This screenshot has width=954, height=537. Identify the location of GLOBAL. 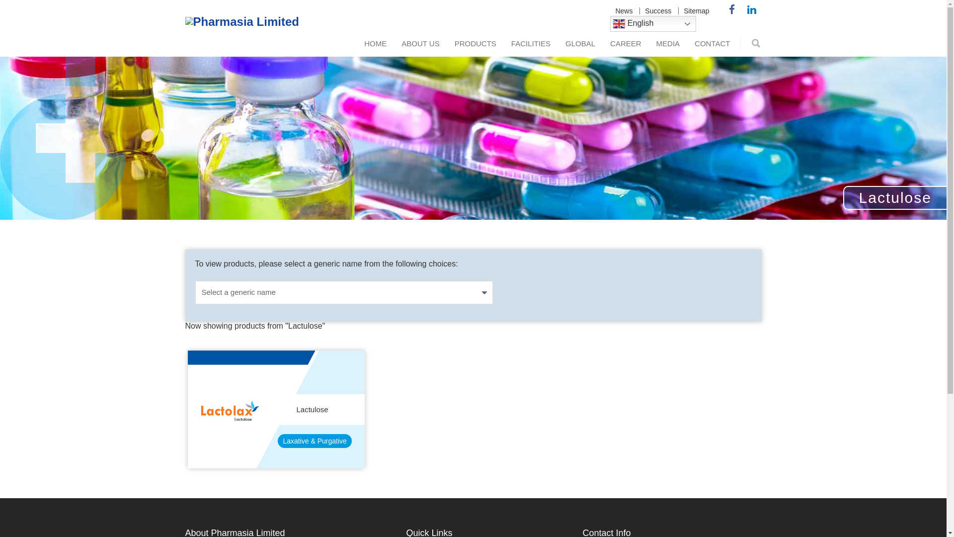
(580, 44).